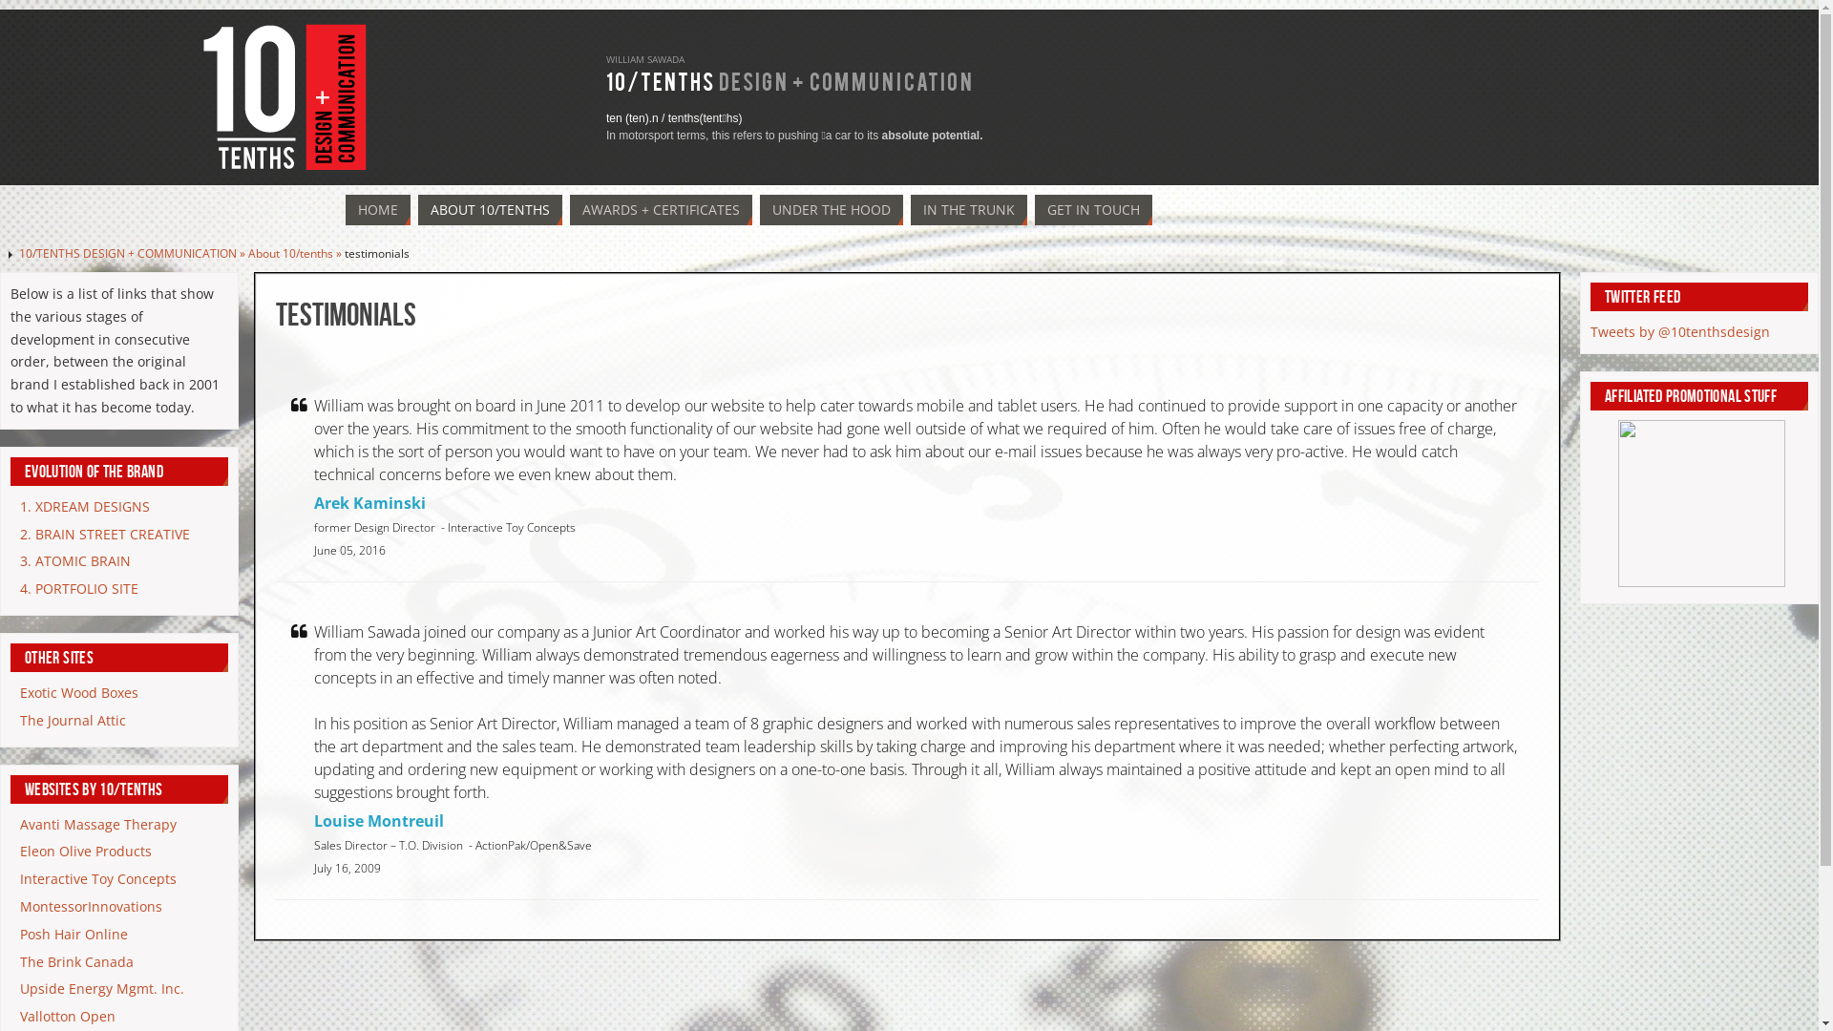 The image size is (1833, 1031). Describe the element at coordinates (512, 527) in the screenshot. I see `Interactive Toy Concepts` at that location.